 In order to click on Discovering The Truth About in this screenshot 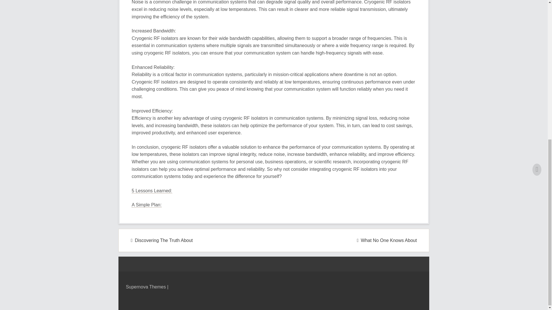, I will do `click(162, 241)`.